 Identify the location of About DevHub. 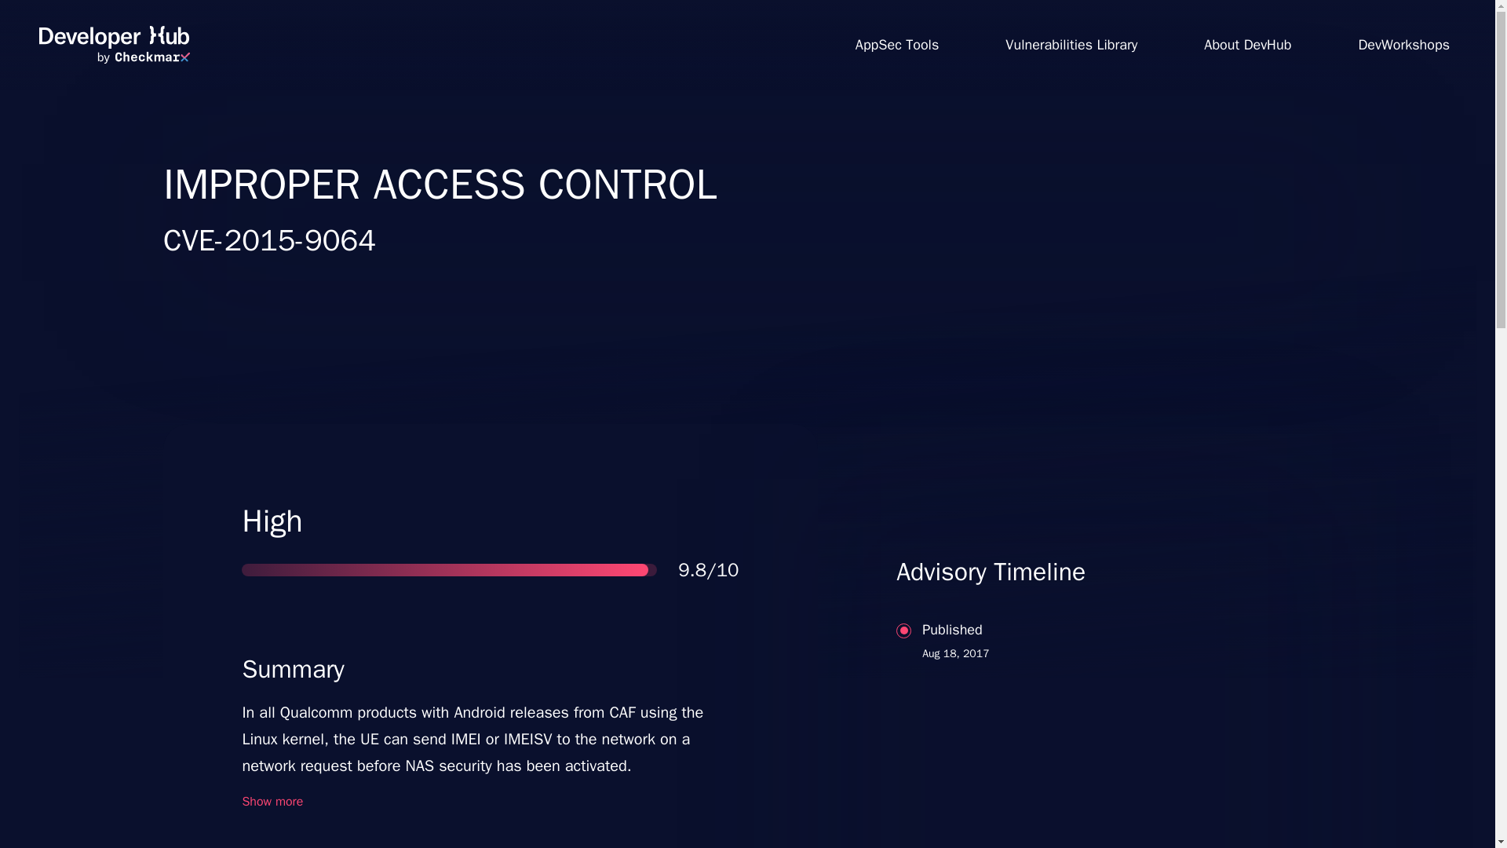
(1248, 44).